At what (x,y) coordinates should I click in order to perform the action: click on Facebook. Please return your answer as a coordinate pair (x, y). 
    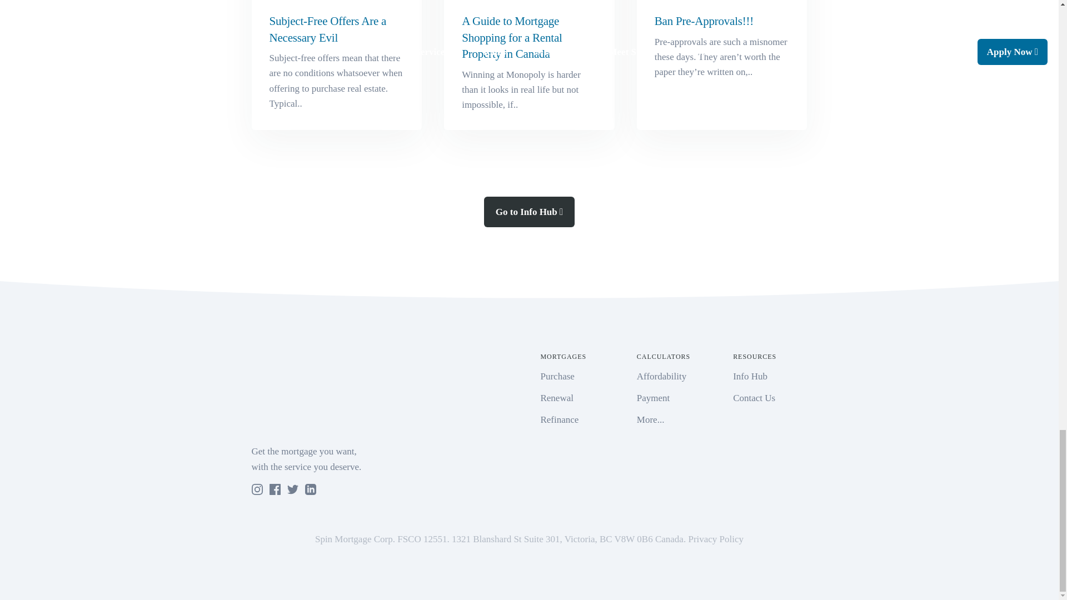
    Looking at the image, I should click on (275, 488).